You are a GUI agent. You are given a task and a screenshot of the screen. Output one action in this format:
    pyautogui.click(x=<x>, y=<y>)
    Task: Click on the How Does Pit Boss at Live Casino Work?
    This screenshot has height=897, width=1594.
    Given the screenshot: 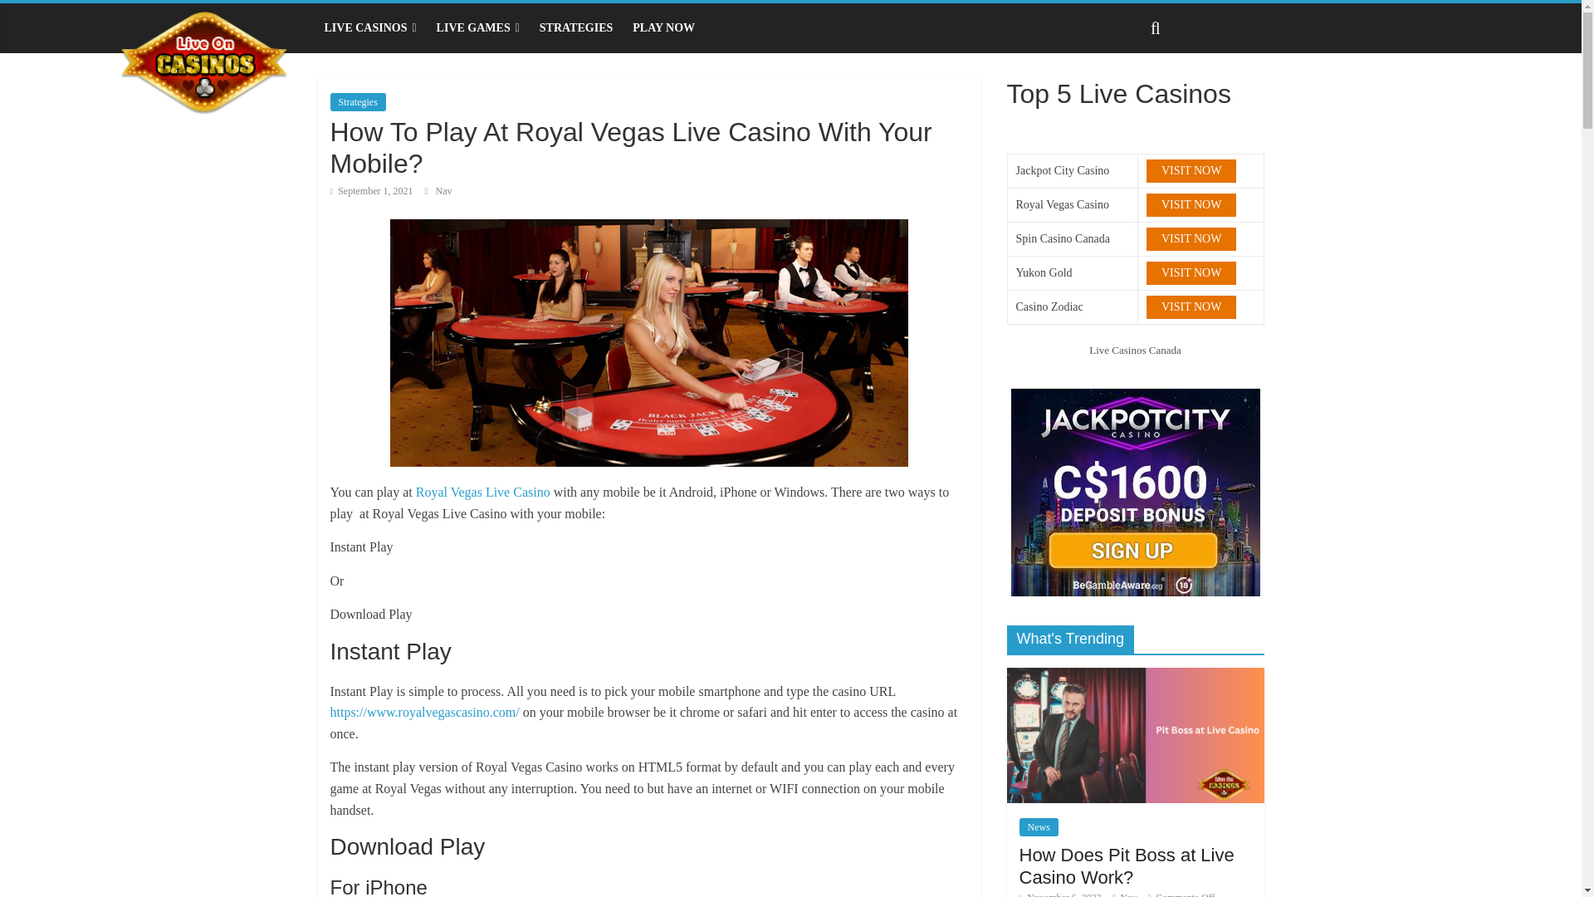 What is the action you would take?
    pyautogui.click(x=1134, y=734)
    